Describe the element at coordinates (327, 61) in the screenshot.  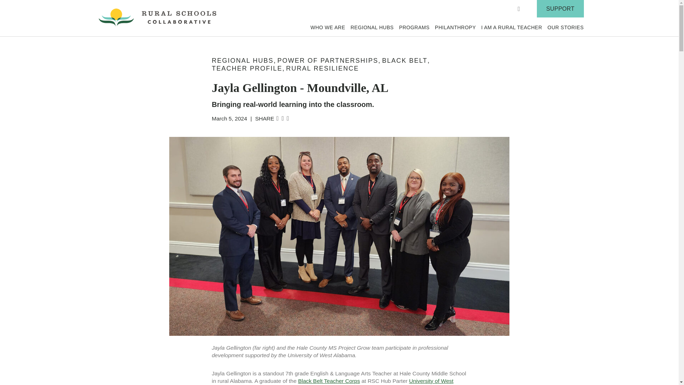
I see `POWER OF PARTNERSHIPS` at that location.